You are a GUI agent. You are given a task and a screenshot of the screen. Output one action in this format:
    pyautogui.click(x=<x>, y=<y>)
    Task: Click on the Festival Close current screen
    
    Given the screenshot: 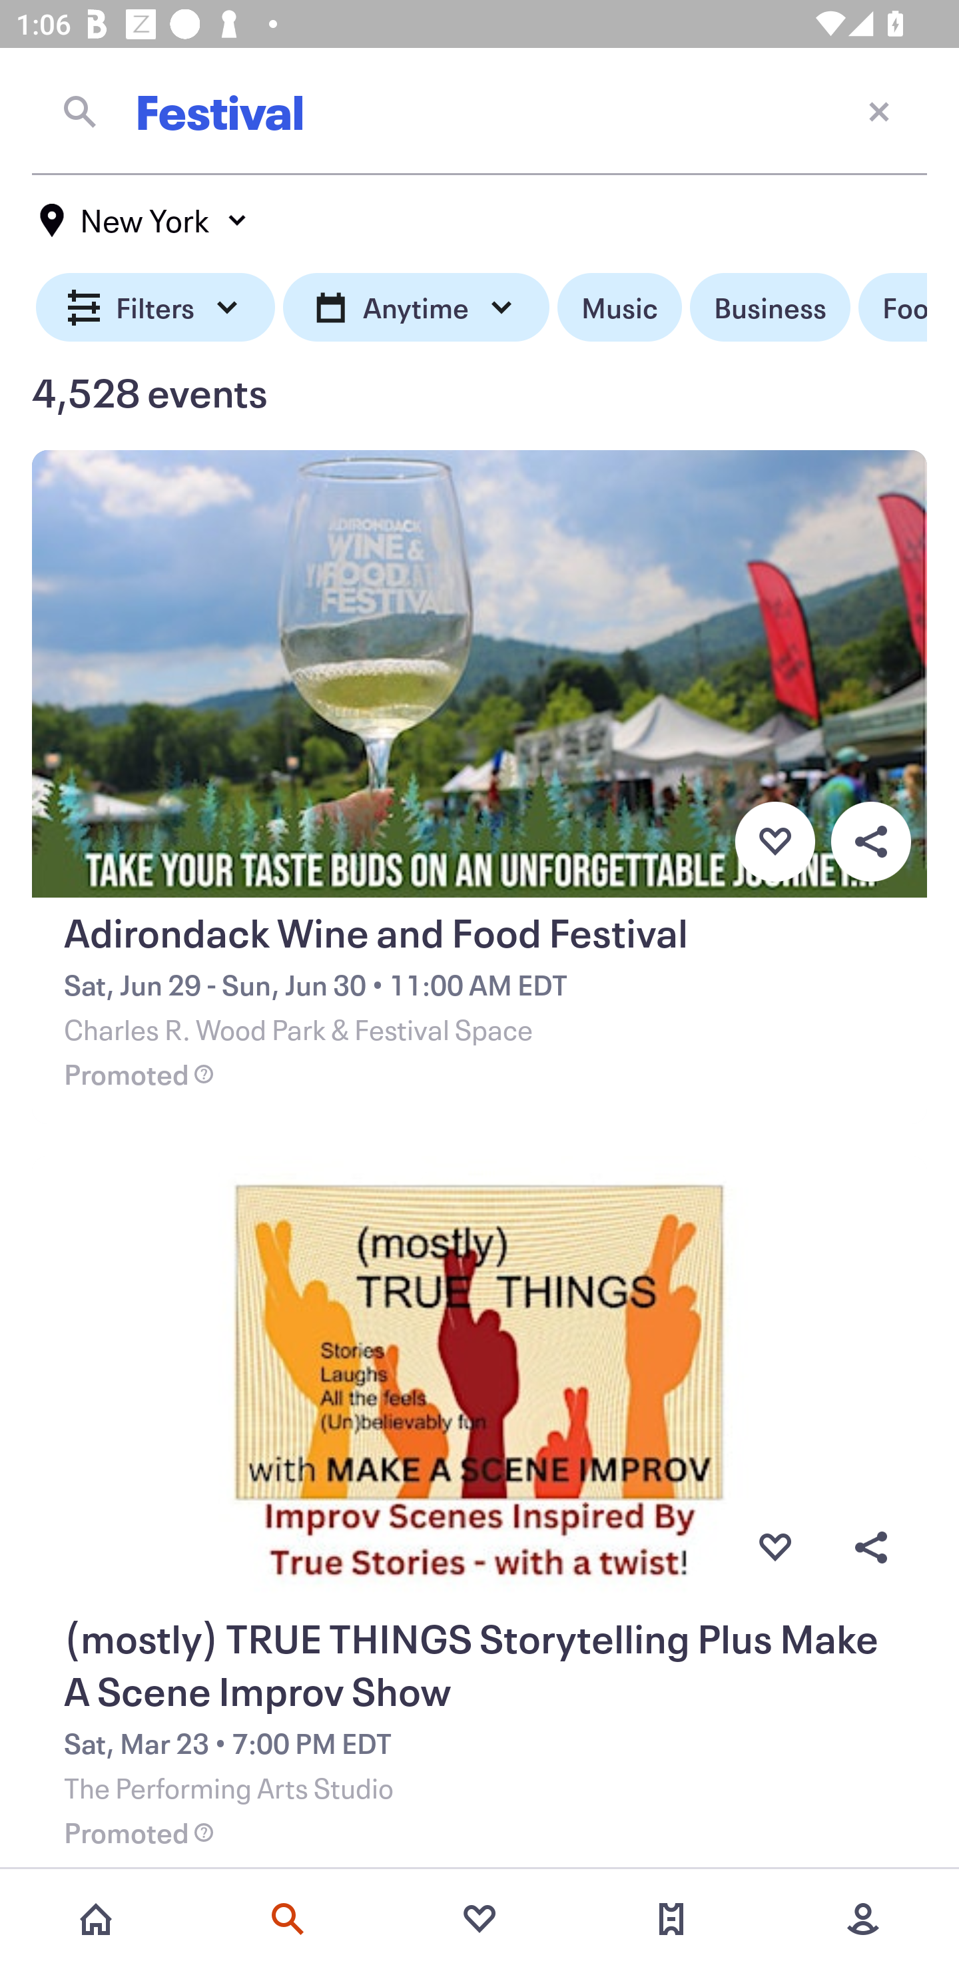 What is the action you would take?
    pyautogui.click(x=479, y=111)
    